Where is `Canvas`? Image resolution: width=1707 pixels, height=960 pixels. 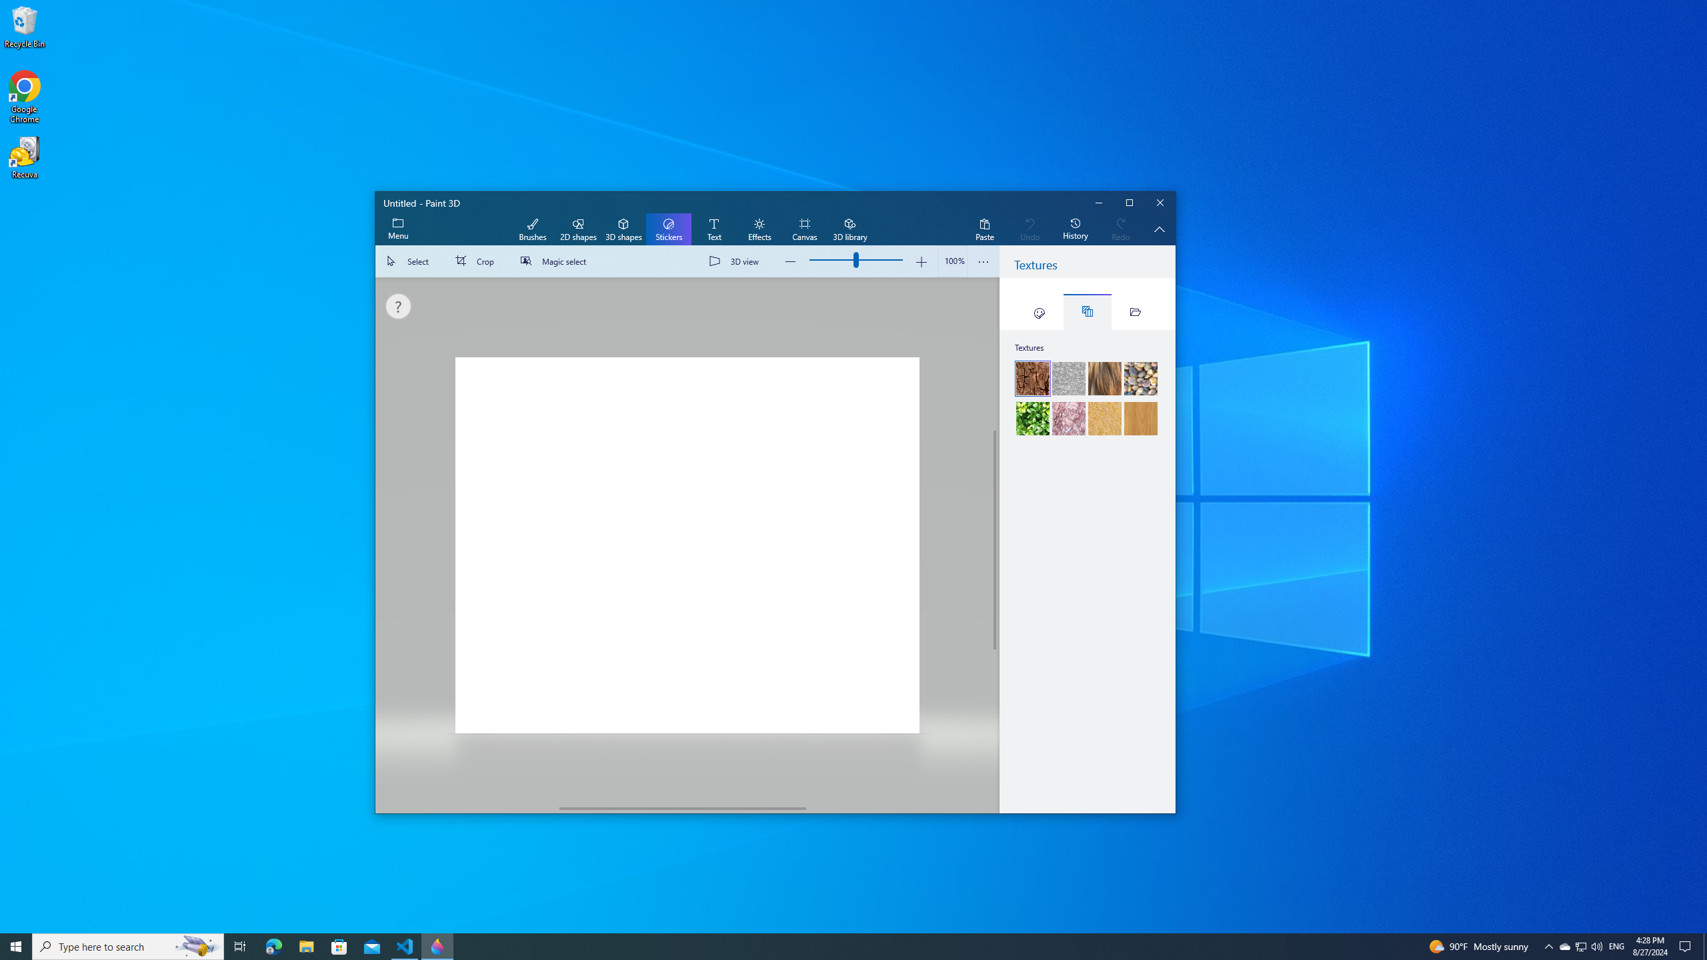 Canvas is located at coordinates (804, 229).